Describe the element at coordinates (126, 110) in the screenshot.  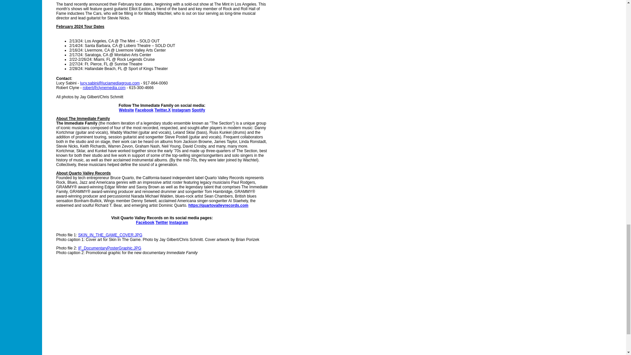
I see `Website` at that location.